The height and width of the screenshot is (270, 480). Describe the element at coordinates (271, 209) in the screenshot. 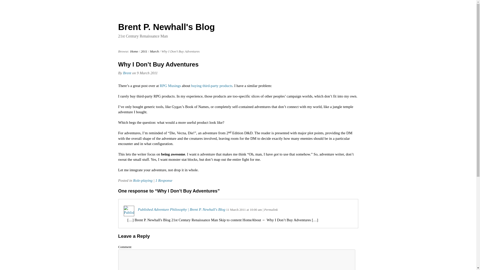

I see `Permalink` at that location.